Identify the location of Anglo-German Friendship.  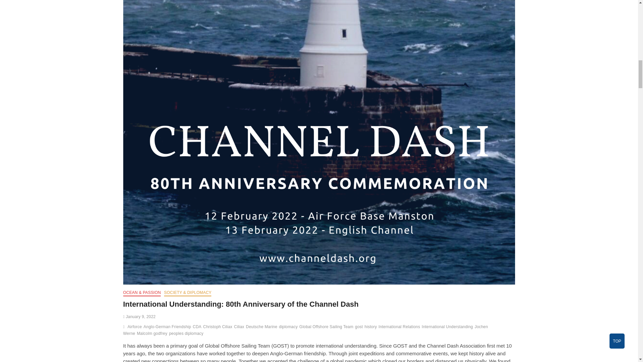
(168, 327).